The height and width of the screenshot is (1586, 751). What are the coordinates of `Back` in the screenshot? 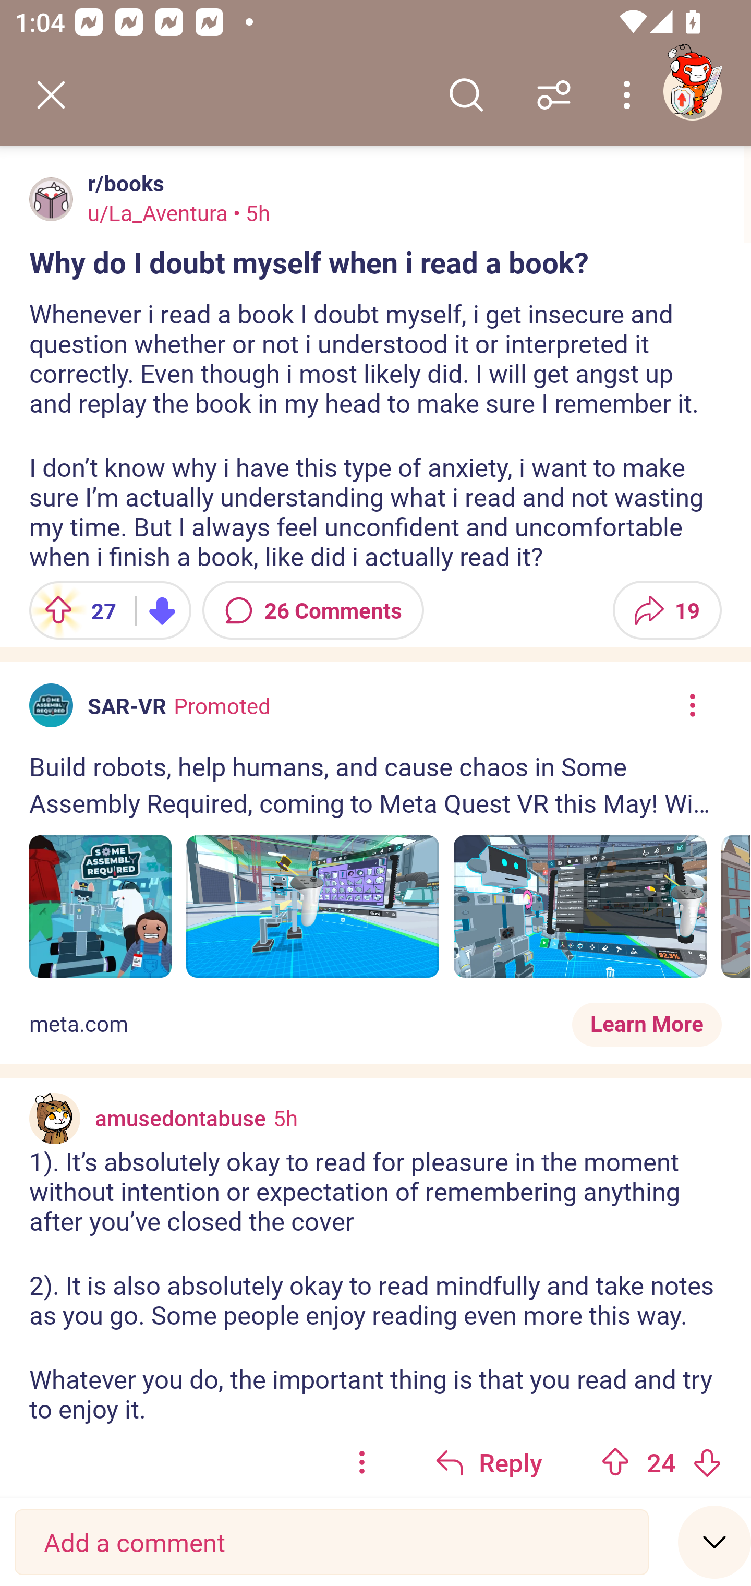 It's located at (51, 95).